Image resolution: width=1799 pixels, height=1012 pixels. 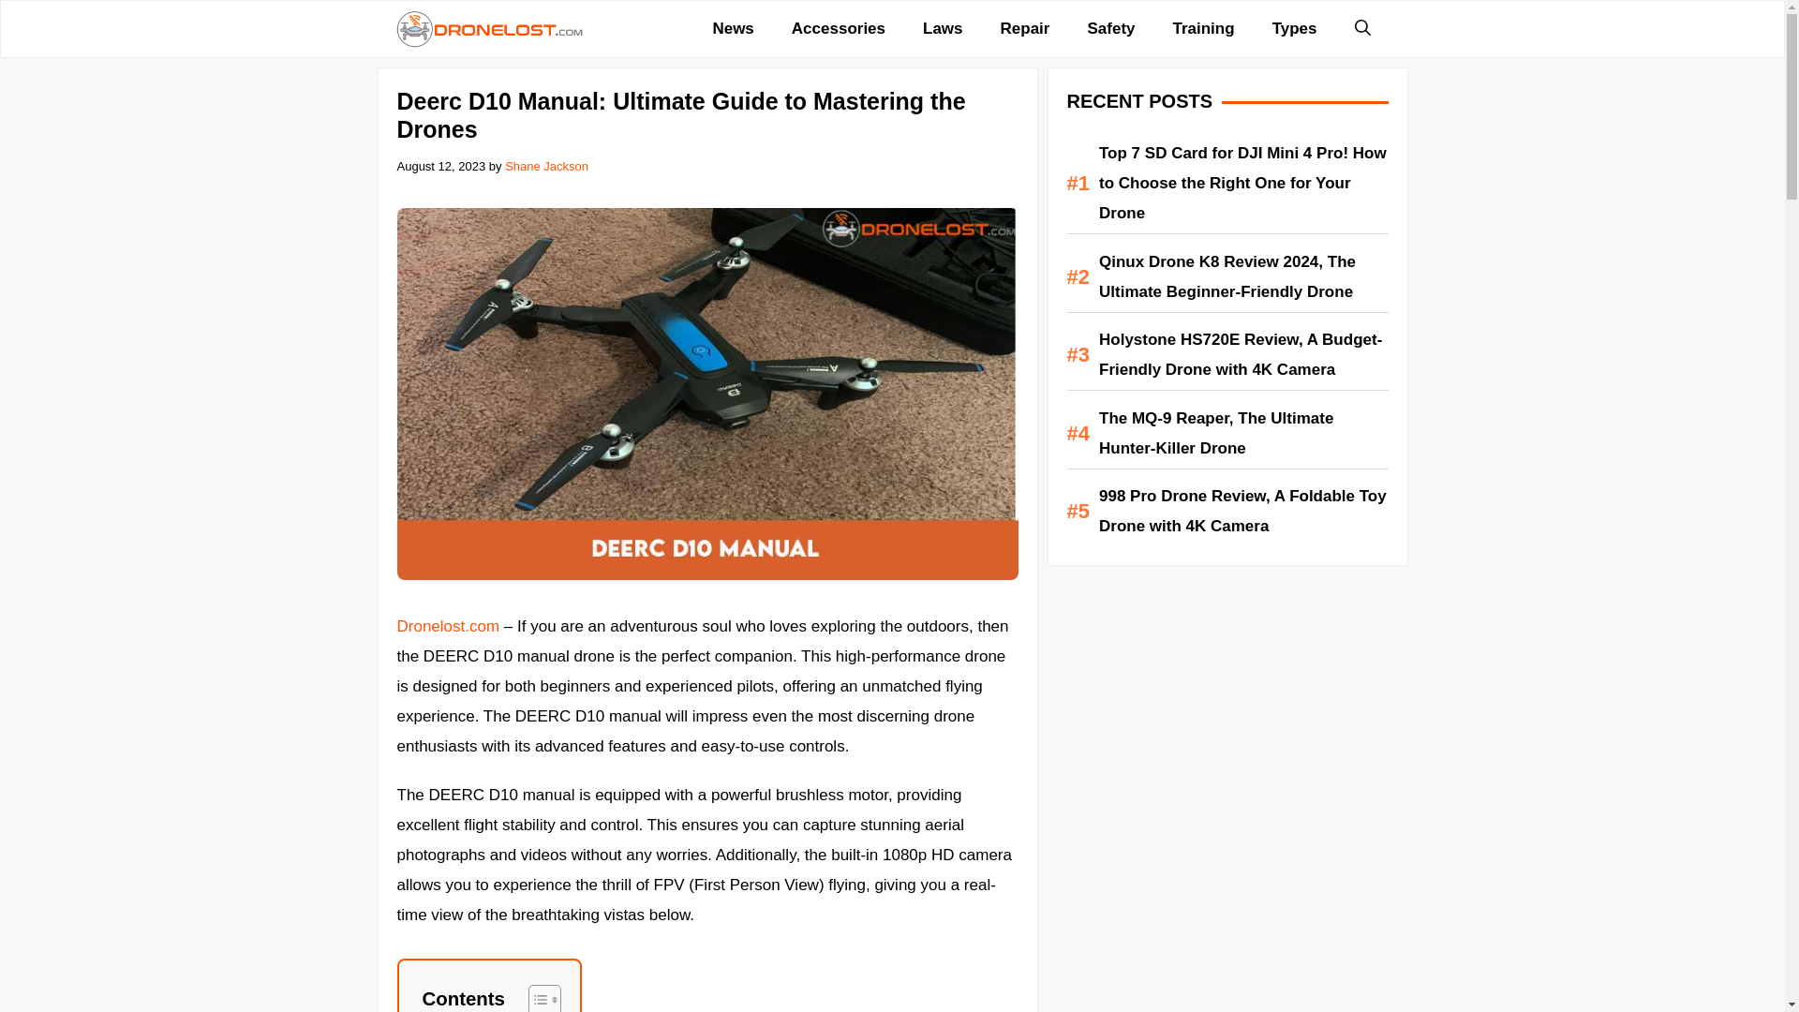 What do you see at coordinates (1025, 28) in the screenshot?
I see `Repair` at bounding box center [1025, 28].